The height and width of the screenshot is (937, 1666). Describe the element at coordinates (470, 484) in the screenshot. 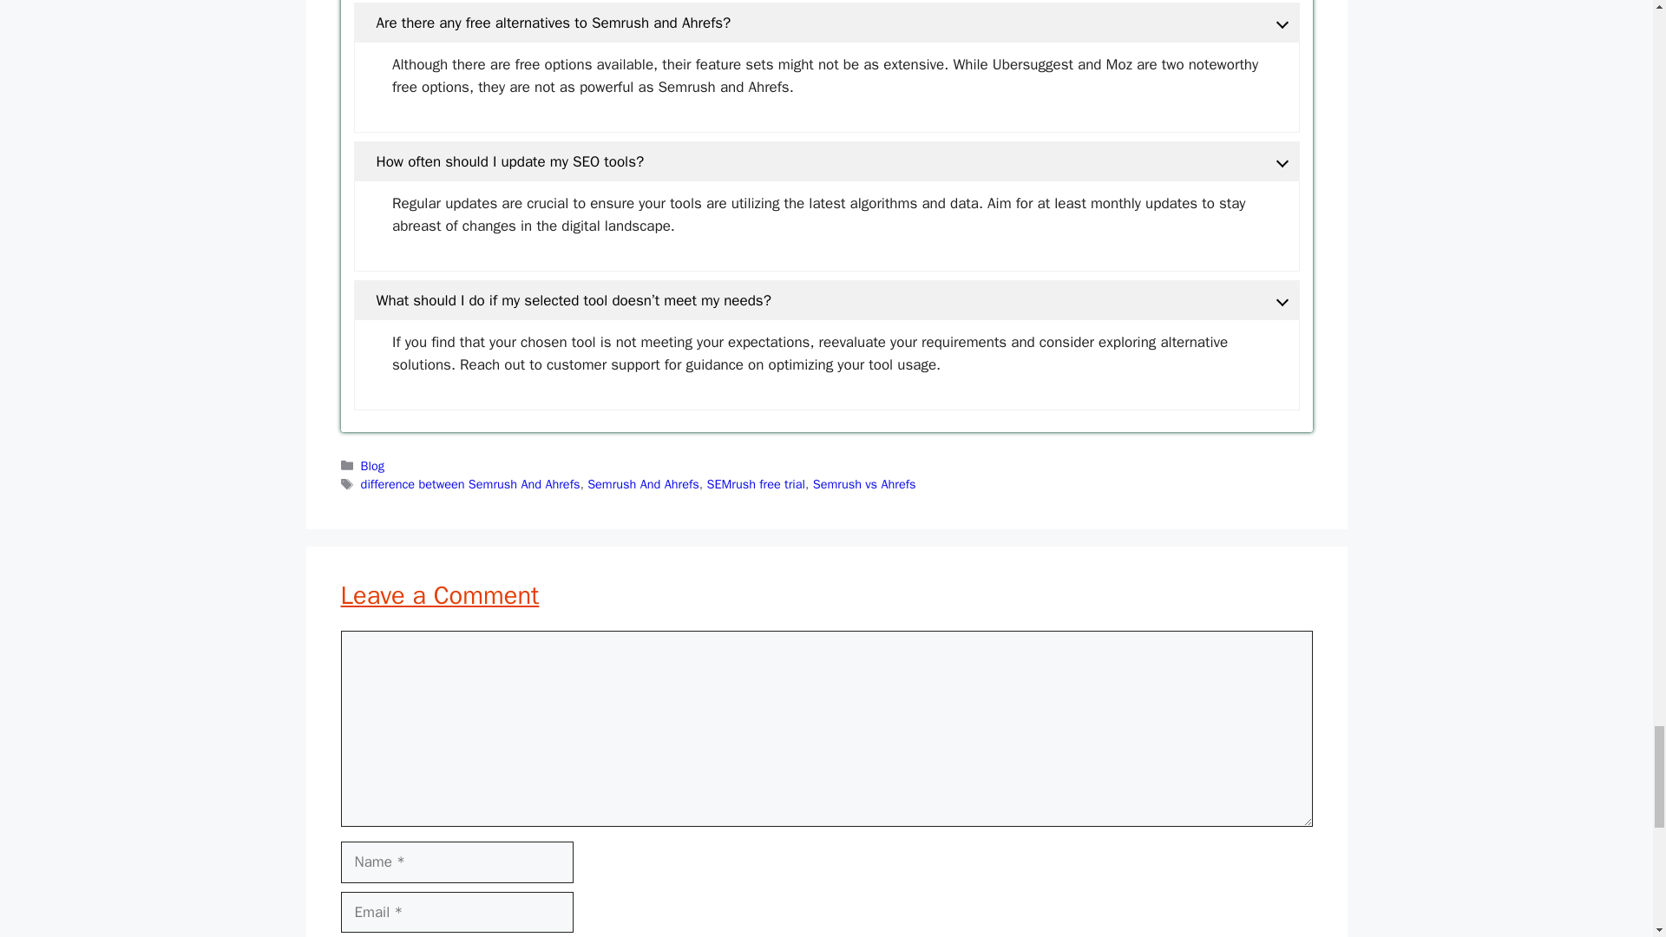

I see `difference between Semrush And Ahrefs` at that location.